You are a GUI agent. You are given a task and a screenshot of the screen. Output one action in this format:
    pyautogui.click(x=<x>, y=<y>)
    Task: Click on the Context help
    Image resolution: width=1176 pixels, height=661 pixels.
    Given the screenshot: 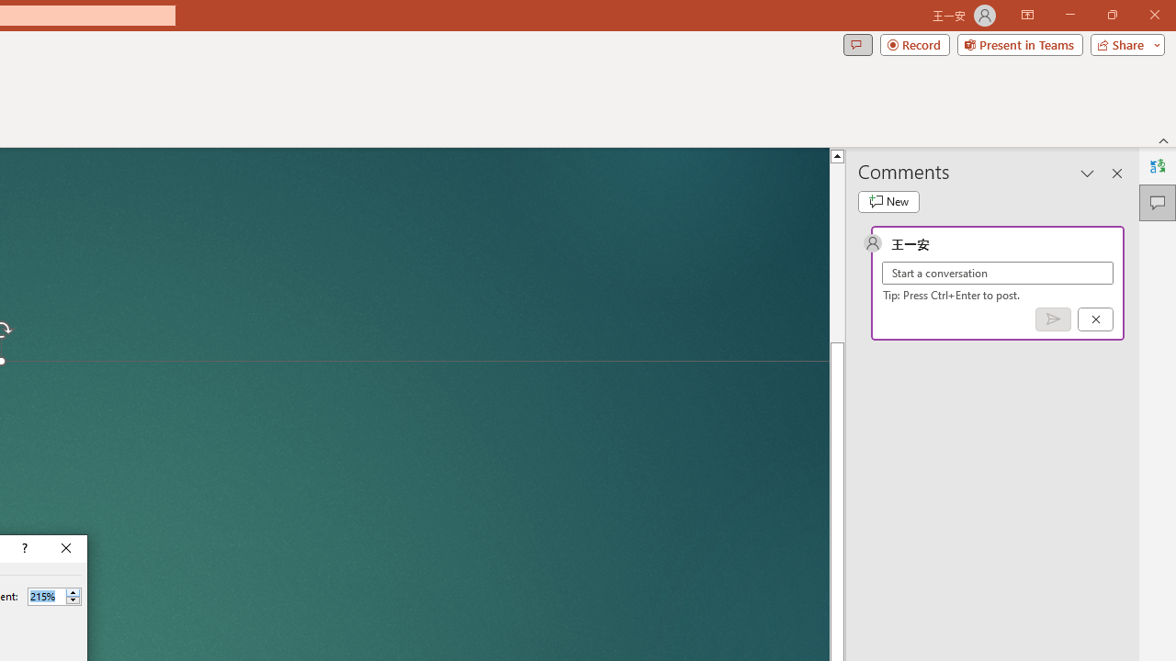 What is the action you would take?
    pyautogui.click(x=23, y=549)
    